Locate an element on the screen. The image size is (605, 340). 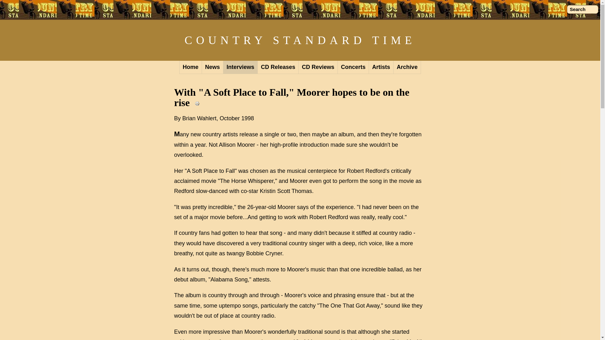
COUNTRY STANDARD TIME is located at coordinates (300, 40).